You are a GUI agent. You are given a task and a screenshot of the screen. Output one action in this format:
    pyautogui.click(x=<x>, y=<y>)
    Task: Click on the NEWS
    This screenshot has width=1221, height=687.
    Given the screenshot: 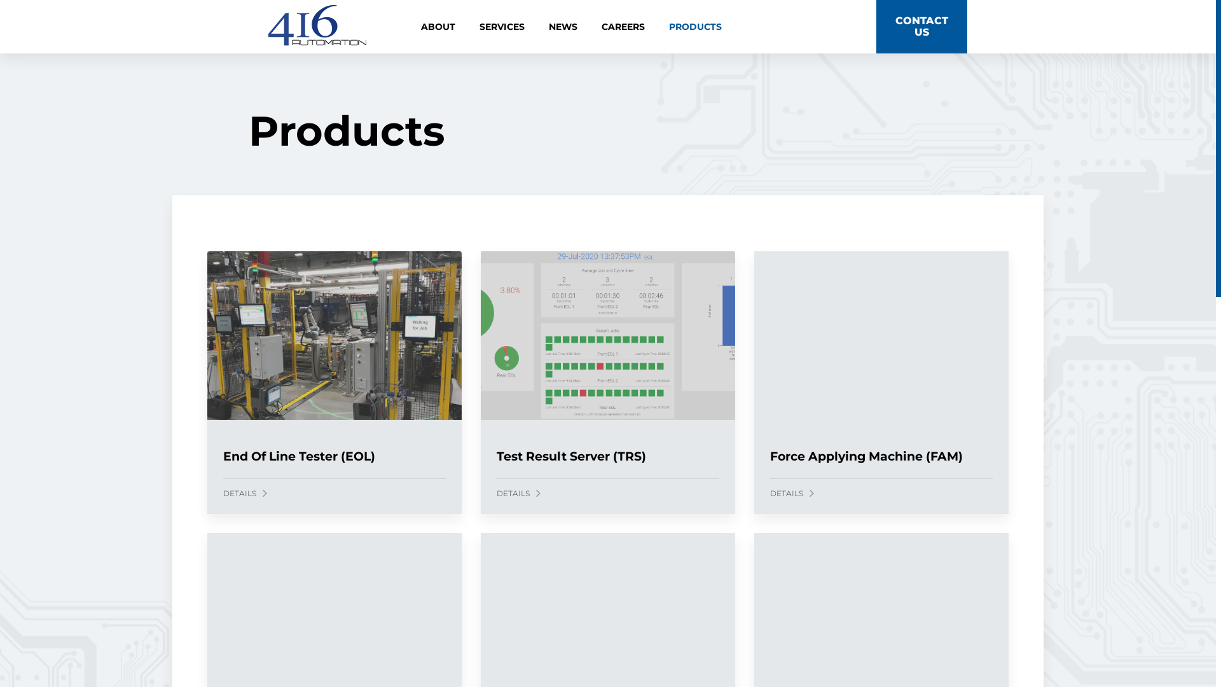 What is the action you would take?
    pyautogui.click(x=563, y=27)
    